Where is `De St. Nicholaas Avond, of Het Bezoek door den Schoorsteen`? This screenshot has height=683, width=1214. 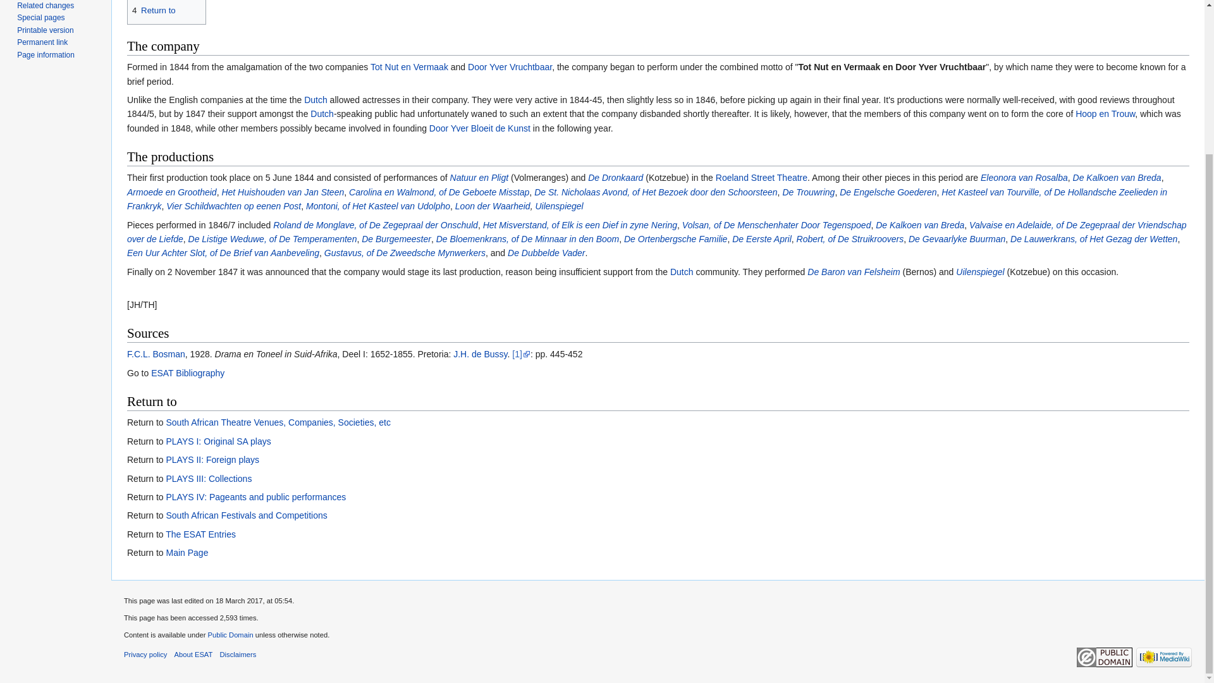
De St. Nicholaas Avond, of Het Bezoek door den Schoorsteen is located at coordinates (655, 192).